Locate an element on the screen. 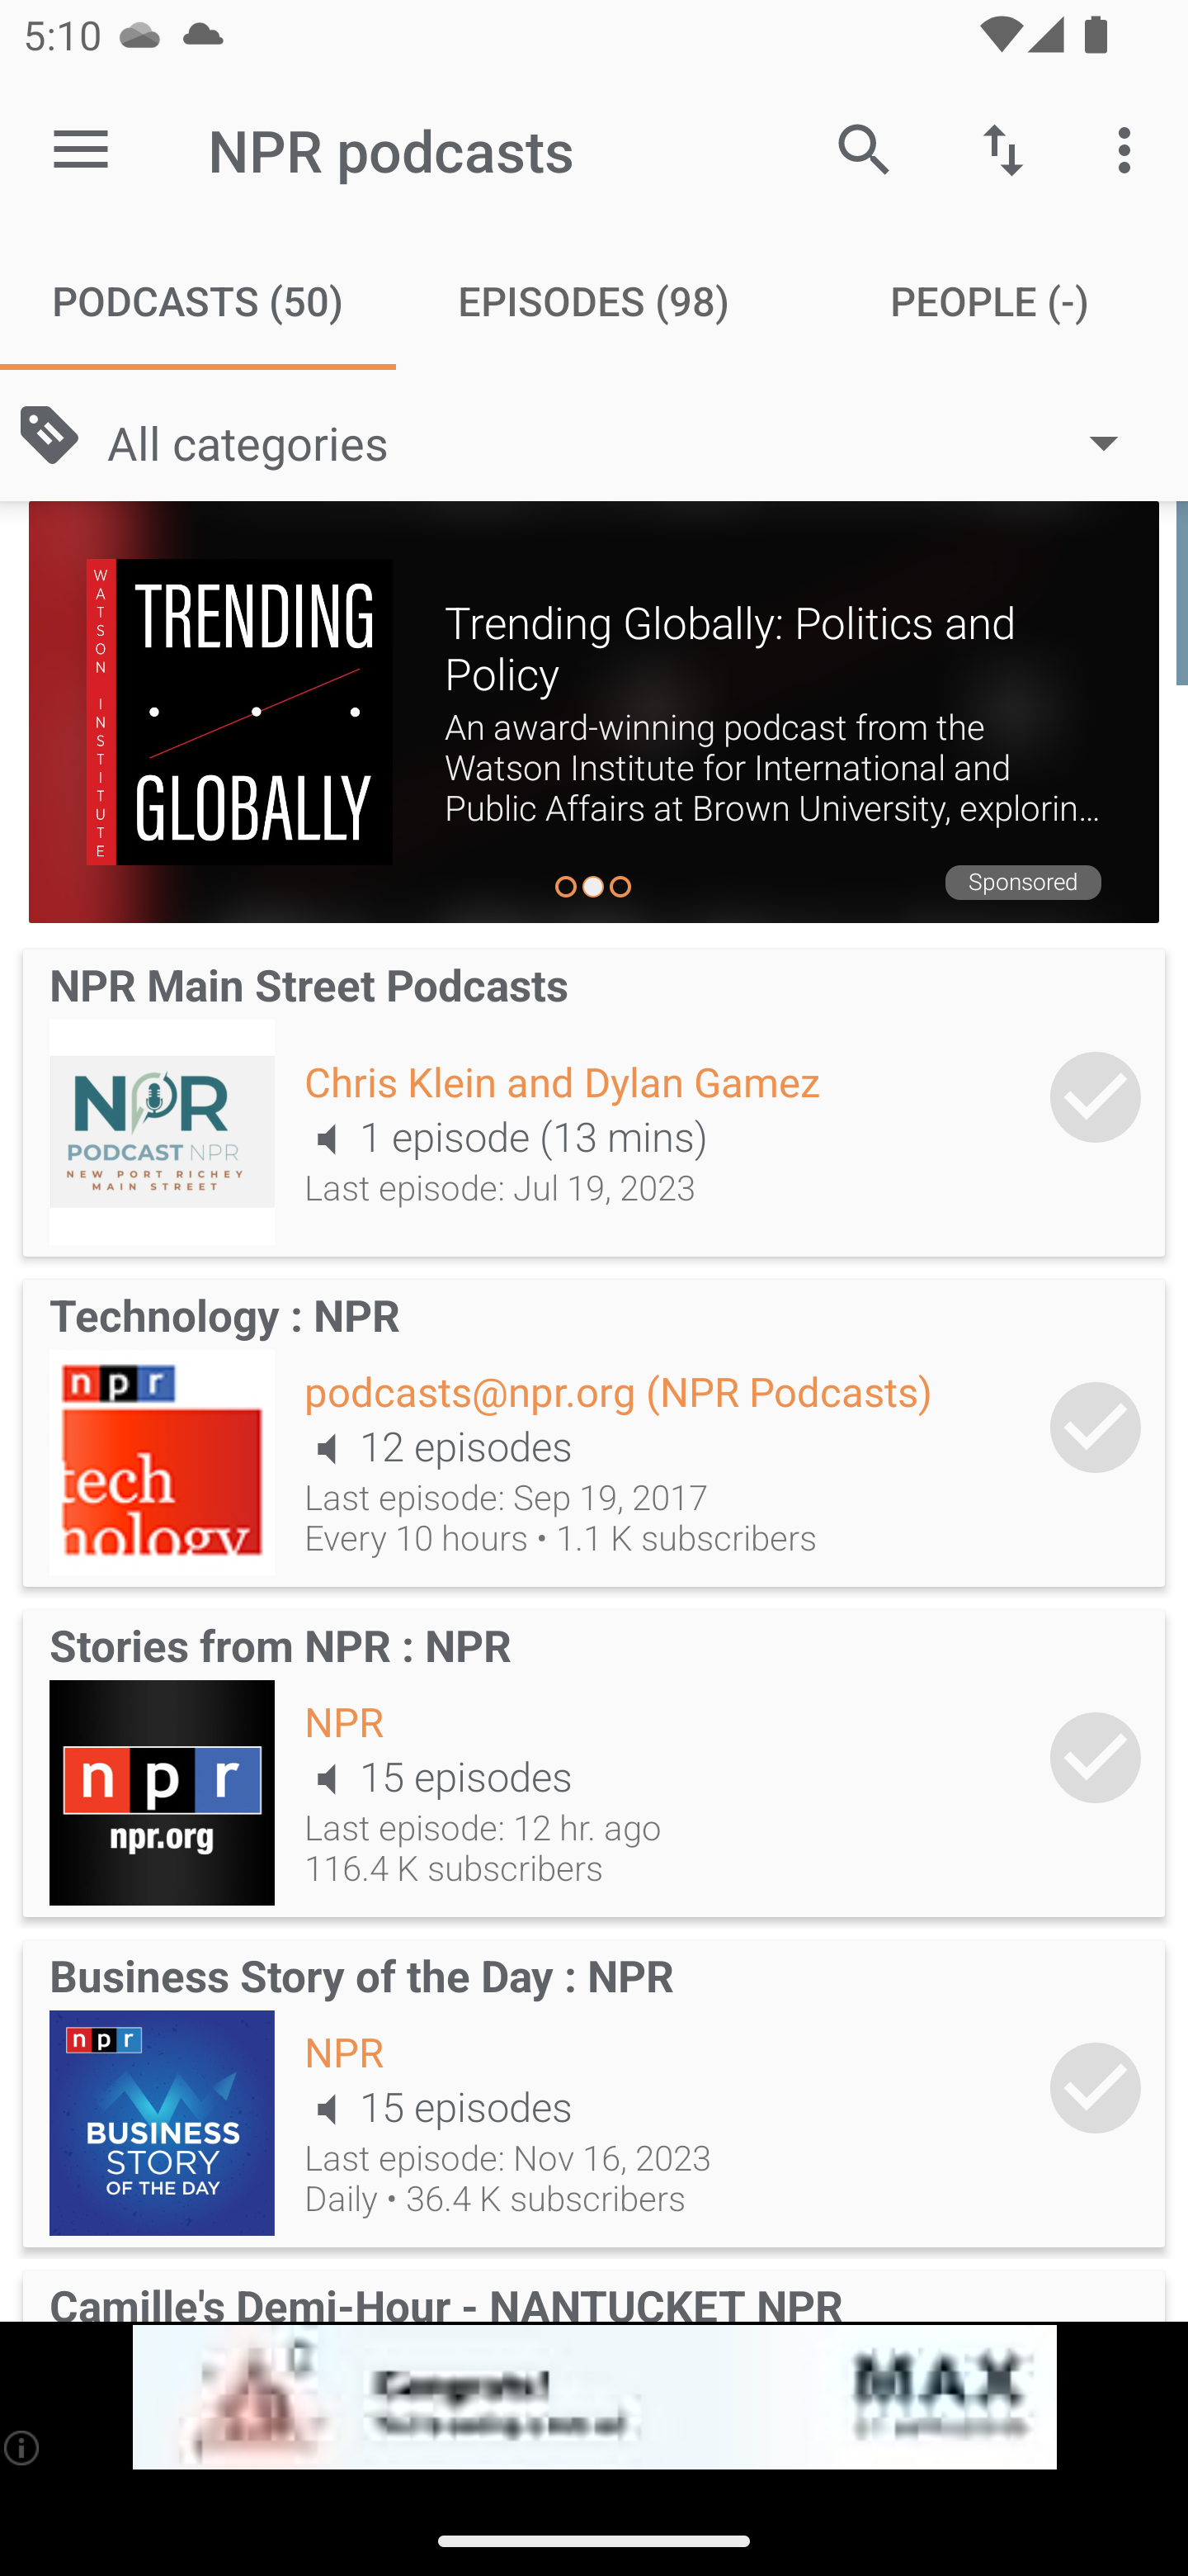 The image size is (1188, 2576). People (-) PEOPLE (-) is located at coordinates (990, 301).